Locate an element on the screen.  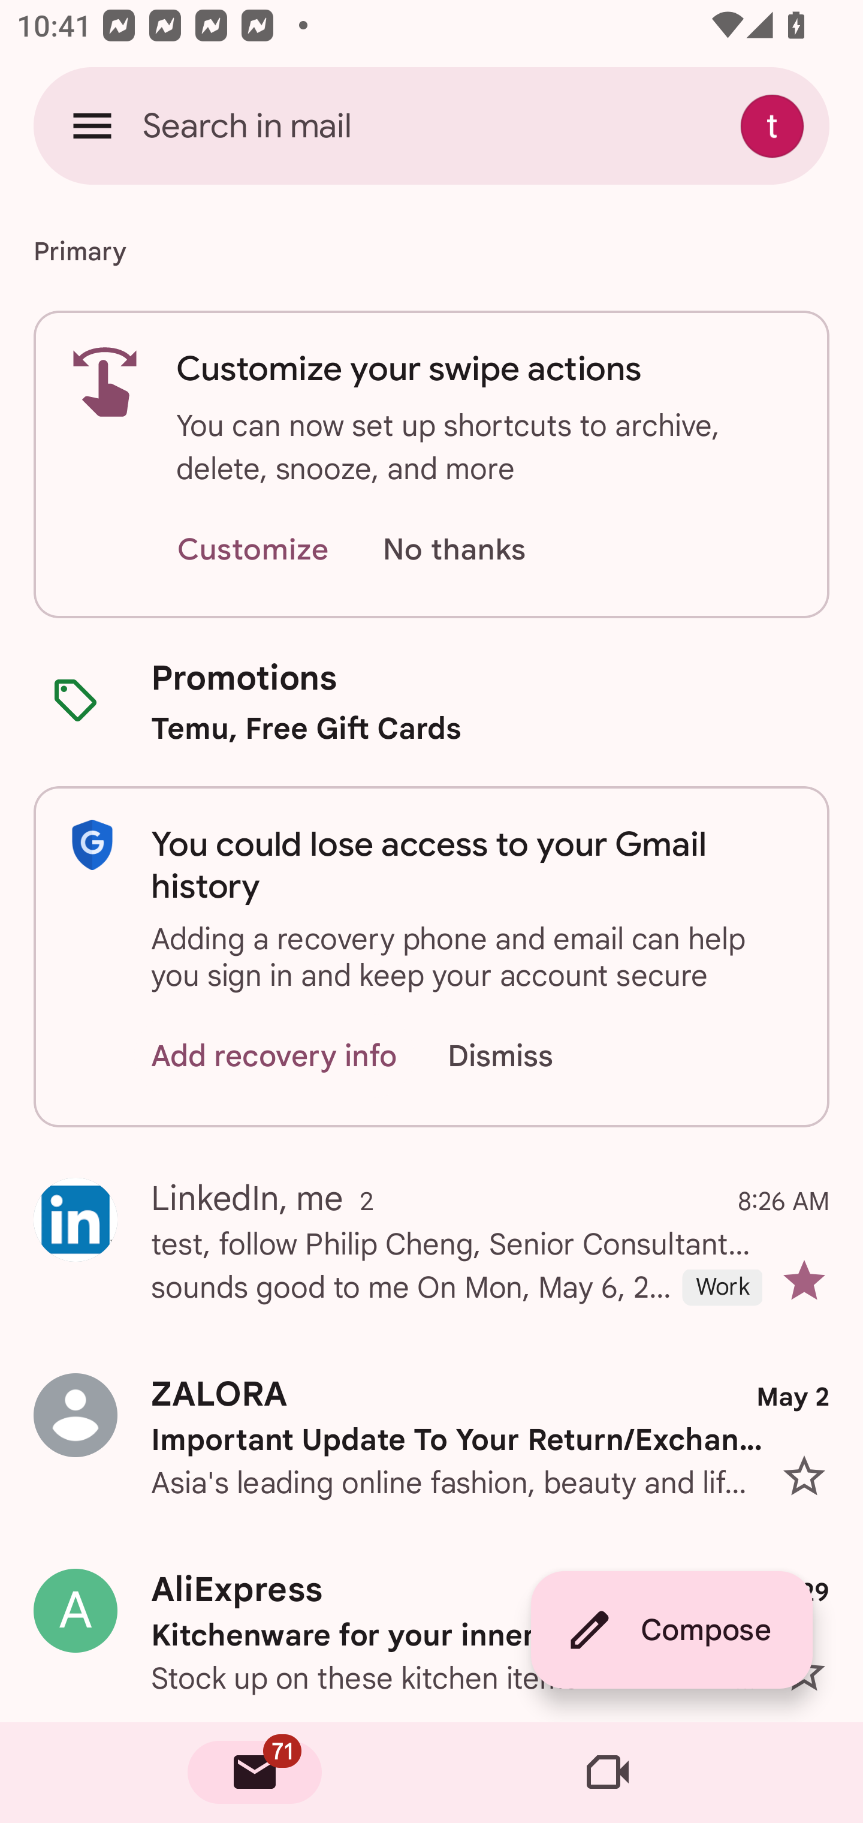
Open navigation drawer is located at coordinates (92, 125).